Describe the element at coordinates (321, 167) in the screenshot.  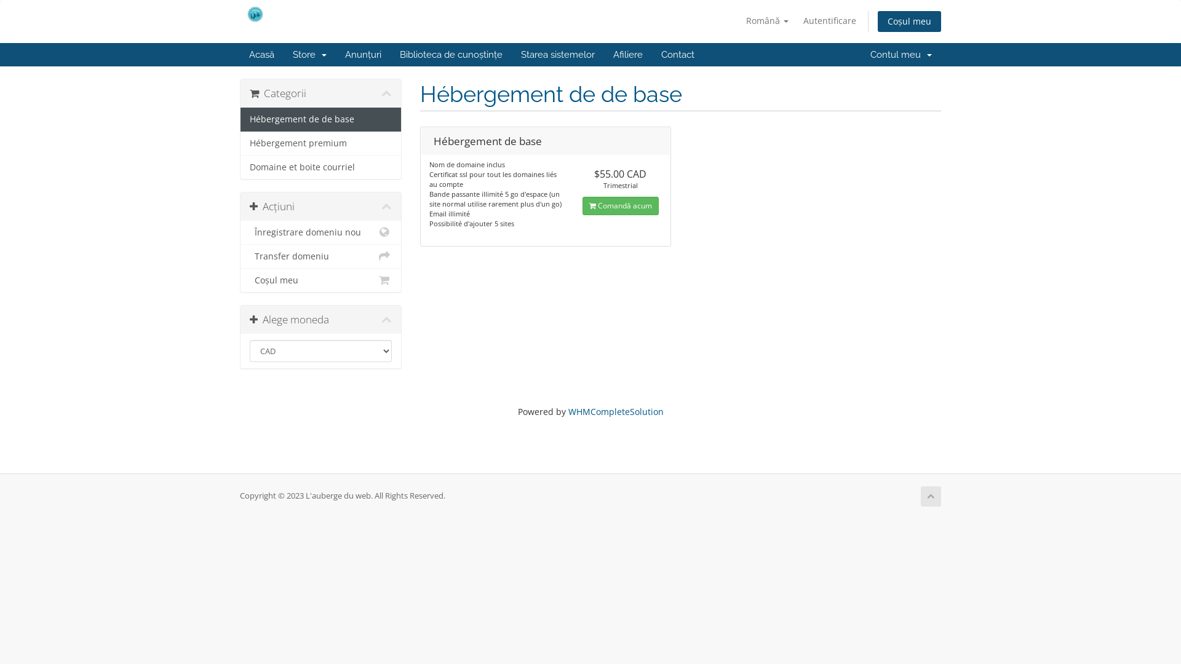
I see `Domaine et boite courriel` at that location.